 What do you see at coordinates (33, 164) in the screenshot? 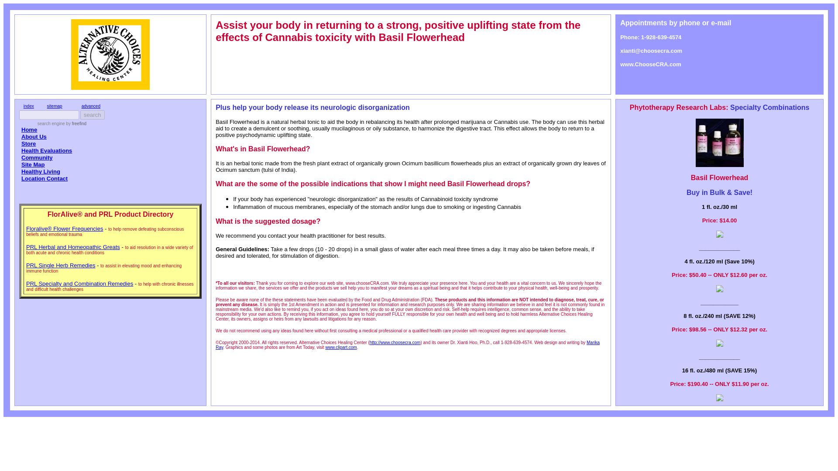
I see `Site Map` at bounding box center [33, 164].